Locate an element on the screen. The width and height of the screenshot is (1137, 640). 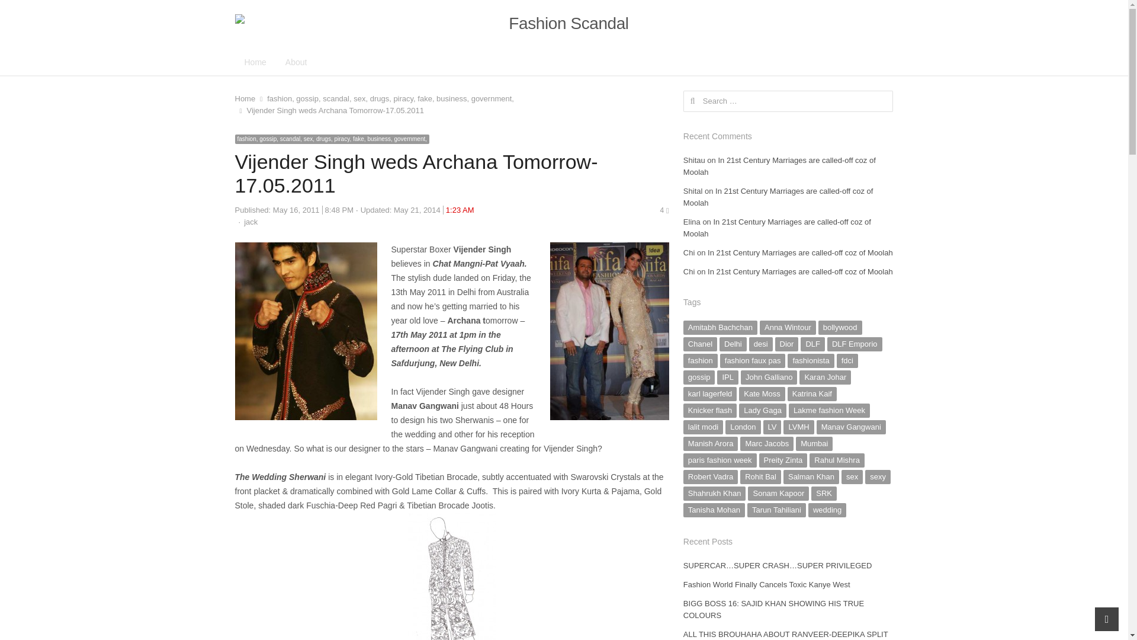
jack is located at coordinates (251, 222).